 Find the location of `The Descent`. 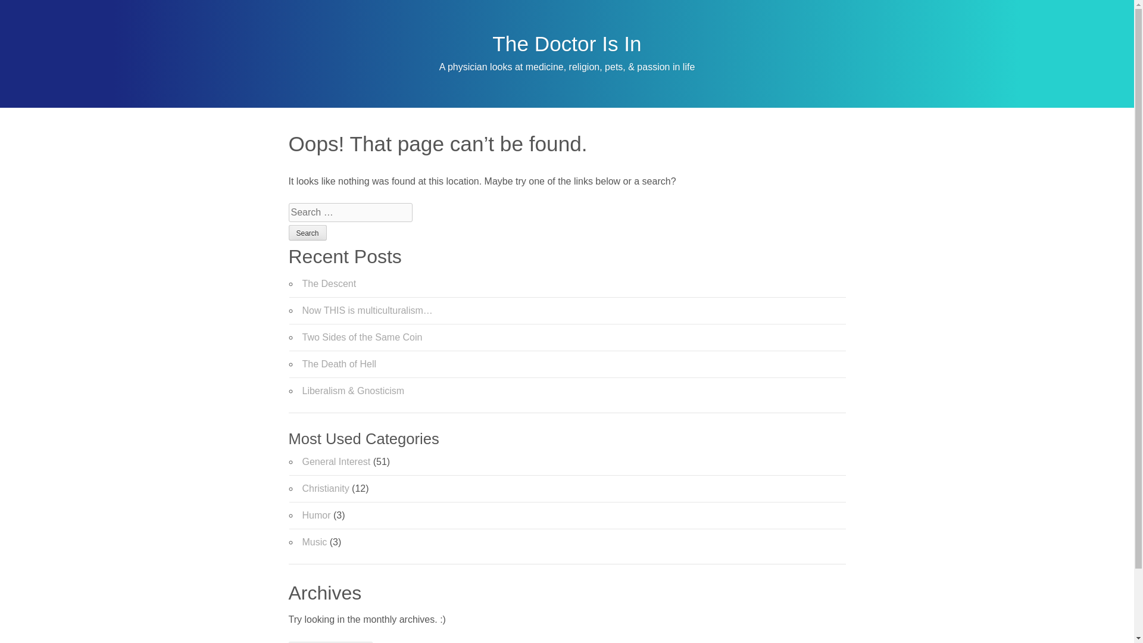

The Descent is located at coordinates (330, 283).